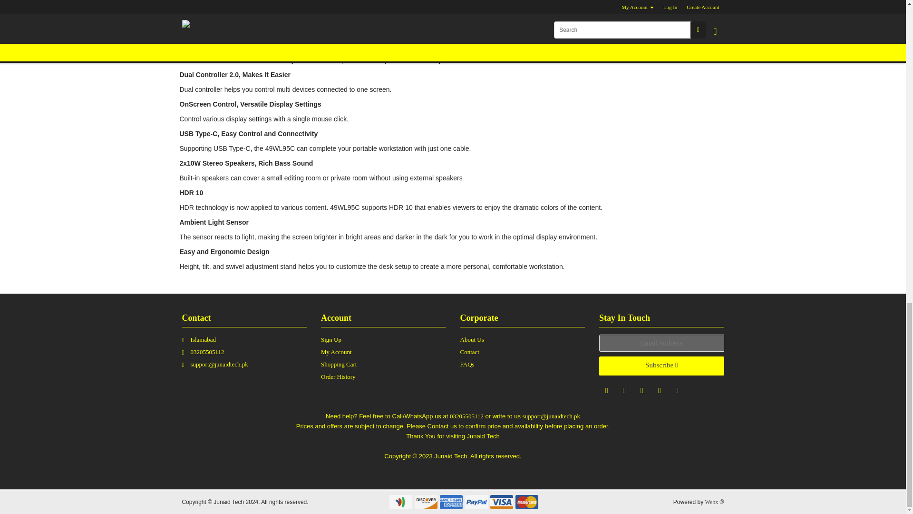 Image resolution: width=913 pixels, height=514 pixels. I want to click on 03205505112, so click(248, 353).